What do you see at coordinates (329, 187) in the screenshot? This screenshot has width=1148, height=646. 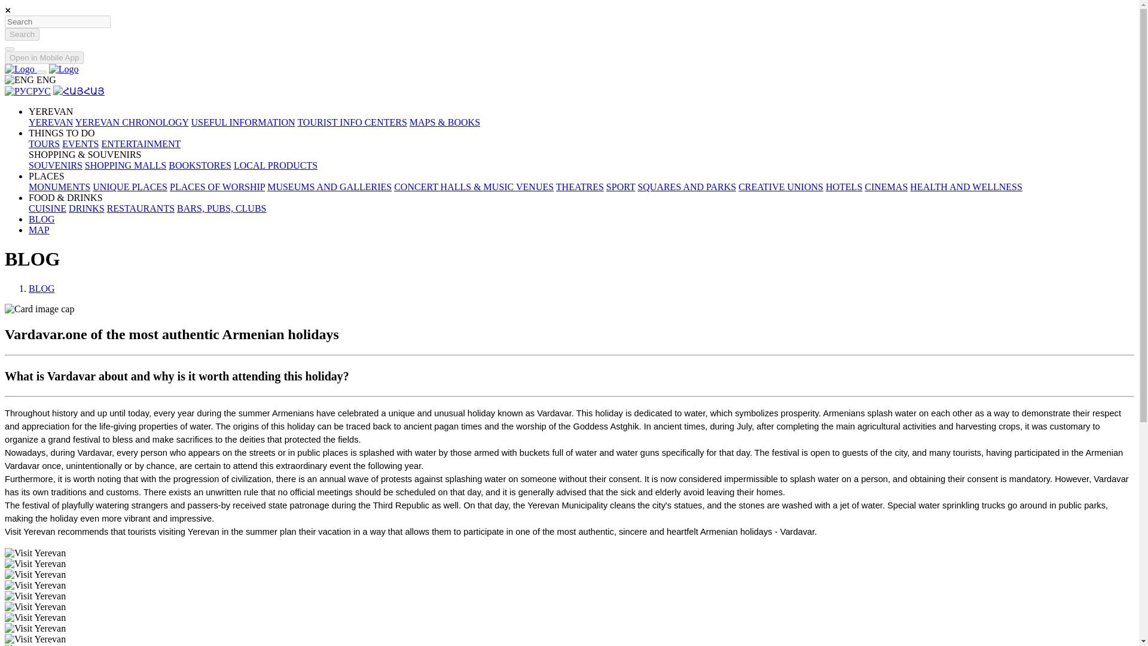 I see `MUSEUMS AND GALLERIES` at bounding box center [329, 187].